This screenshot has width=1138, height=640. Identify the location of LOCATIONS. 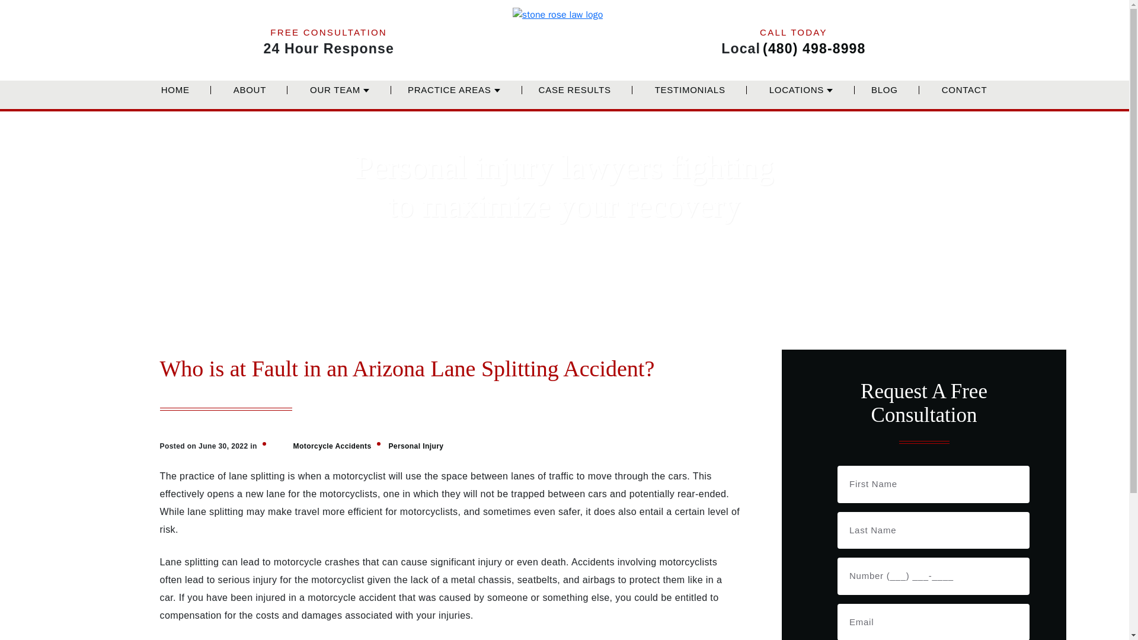
(797, 97).